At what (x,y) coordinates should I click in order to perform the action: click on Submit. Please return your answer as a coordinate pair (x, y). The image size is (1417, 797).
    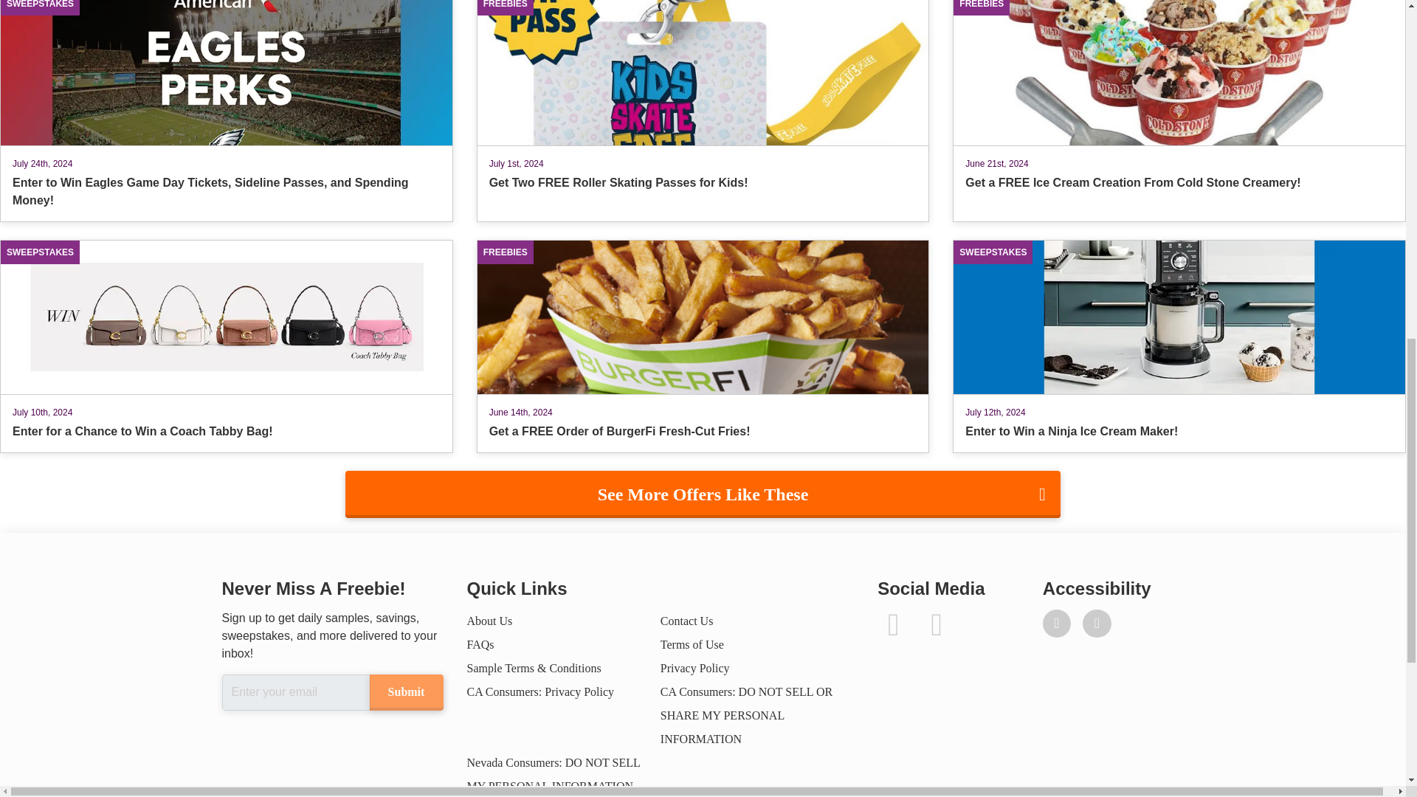
    Looking at the image, I should click on (405, 692).